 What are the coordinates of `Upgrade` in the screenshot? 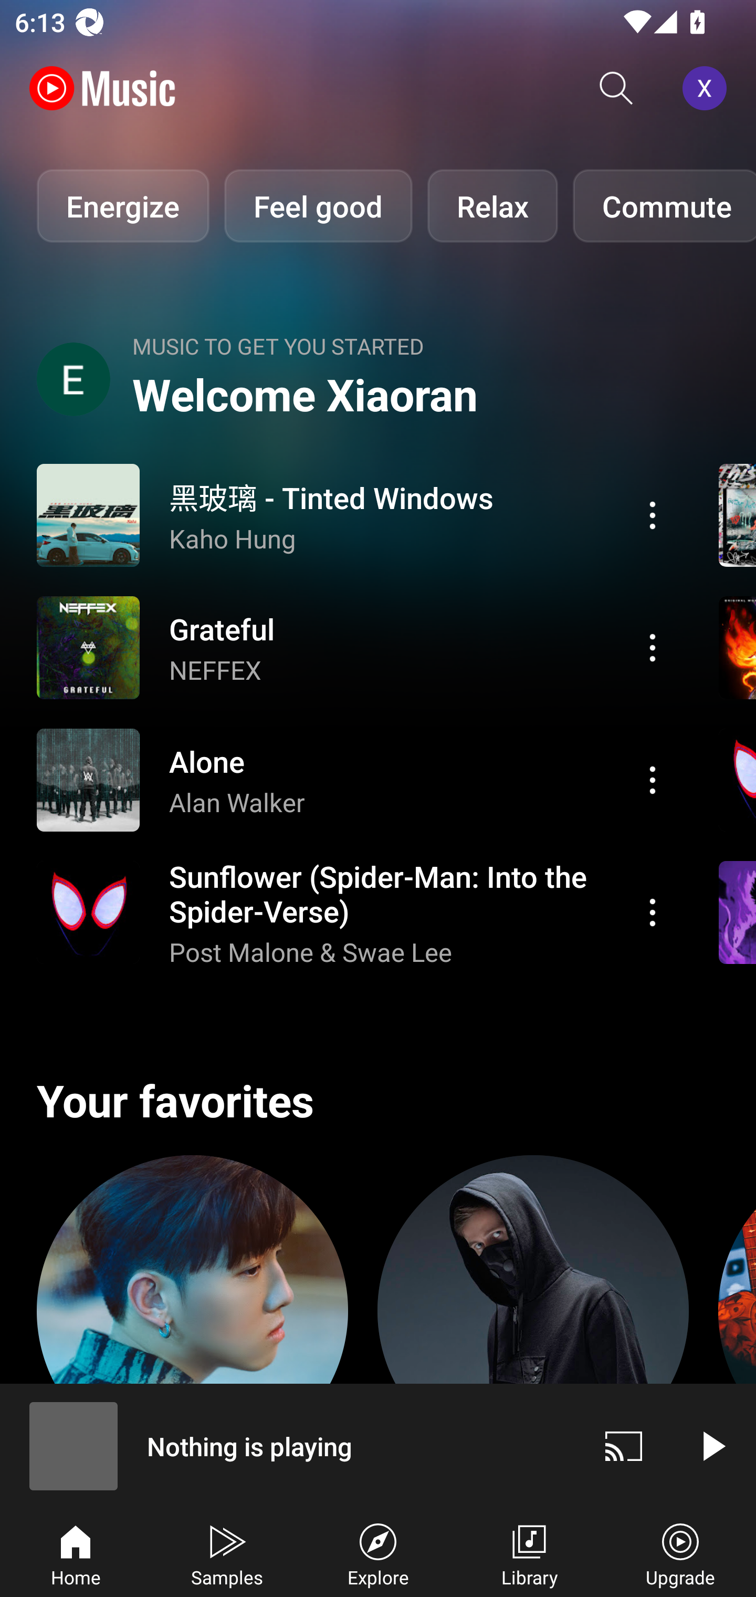 It's located at (680, 1553).